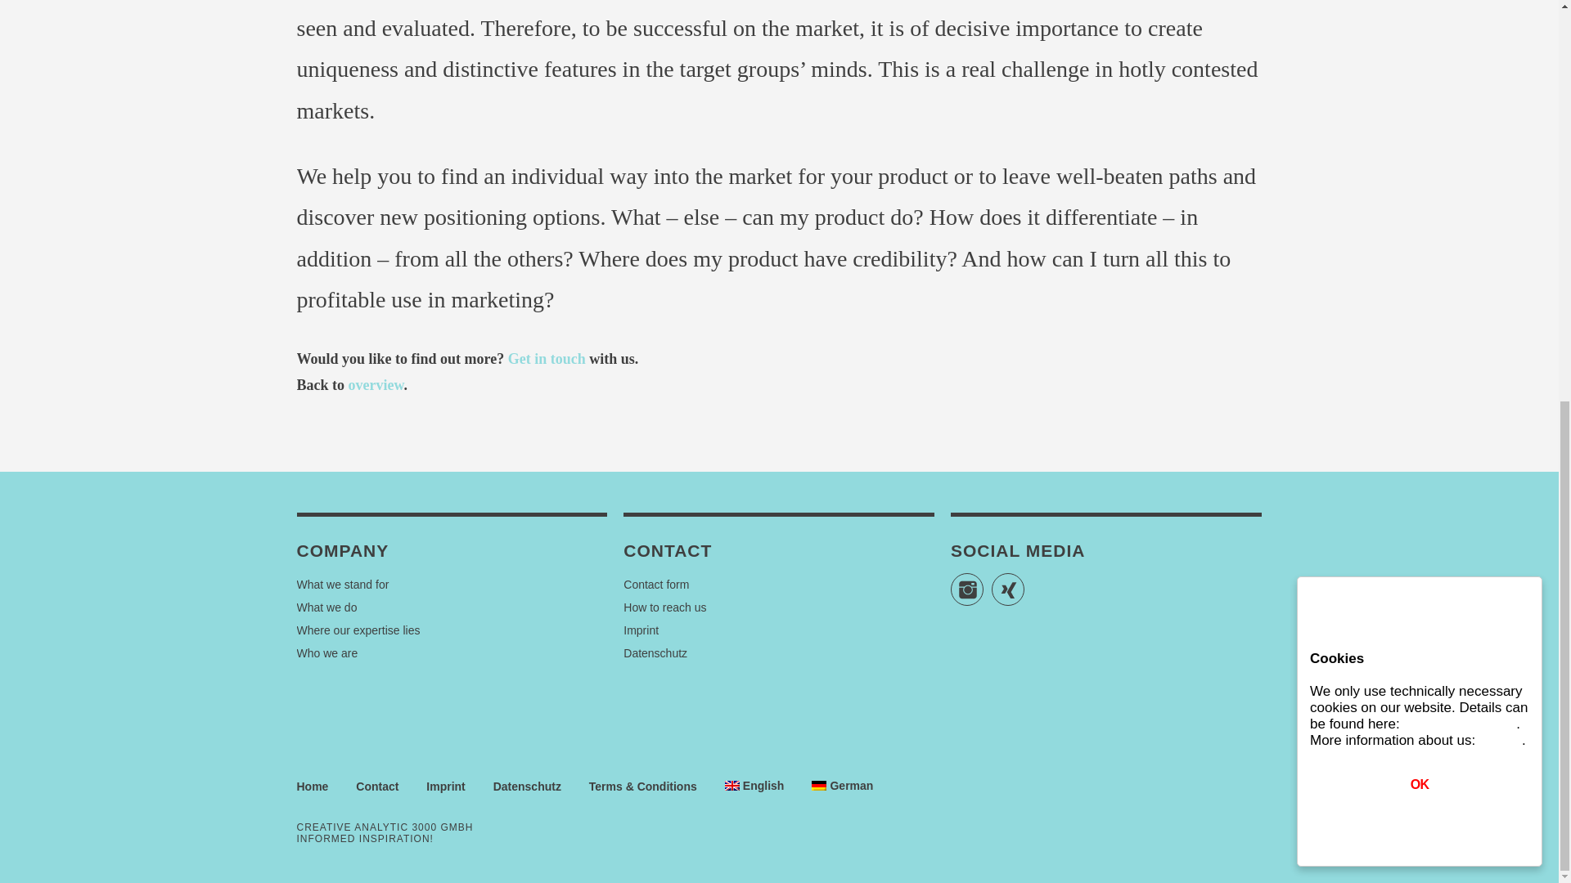  Describe the element at coordinates (655, 652) in the screenshot. I see `Datenschutz` at that location.